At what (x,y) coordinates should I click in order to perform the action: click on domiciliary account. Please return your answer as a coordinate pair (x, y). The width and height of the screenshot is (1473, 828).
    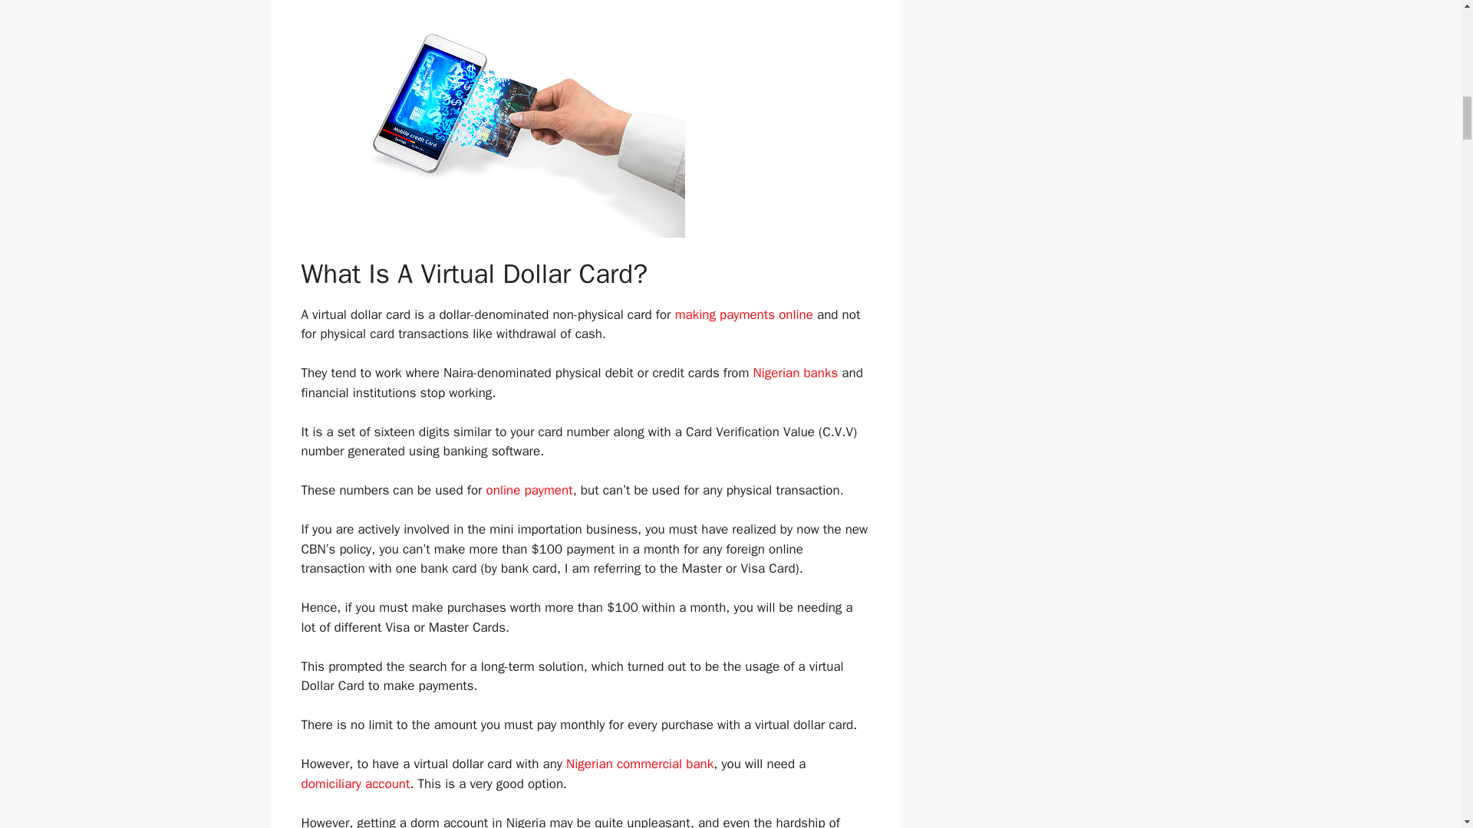
    Looking at the image, I should click on (354, 784).